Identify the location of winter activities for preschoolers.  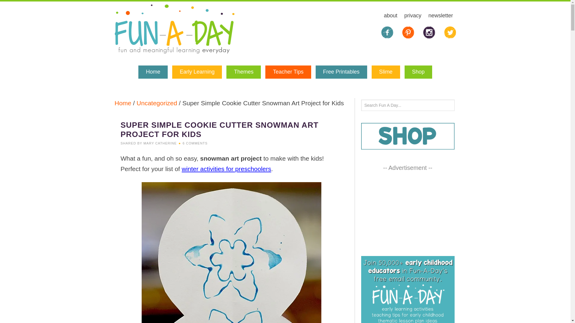
(226, 169).